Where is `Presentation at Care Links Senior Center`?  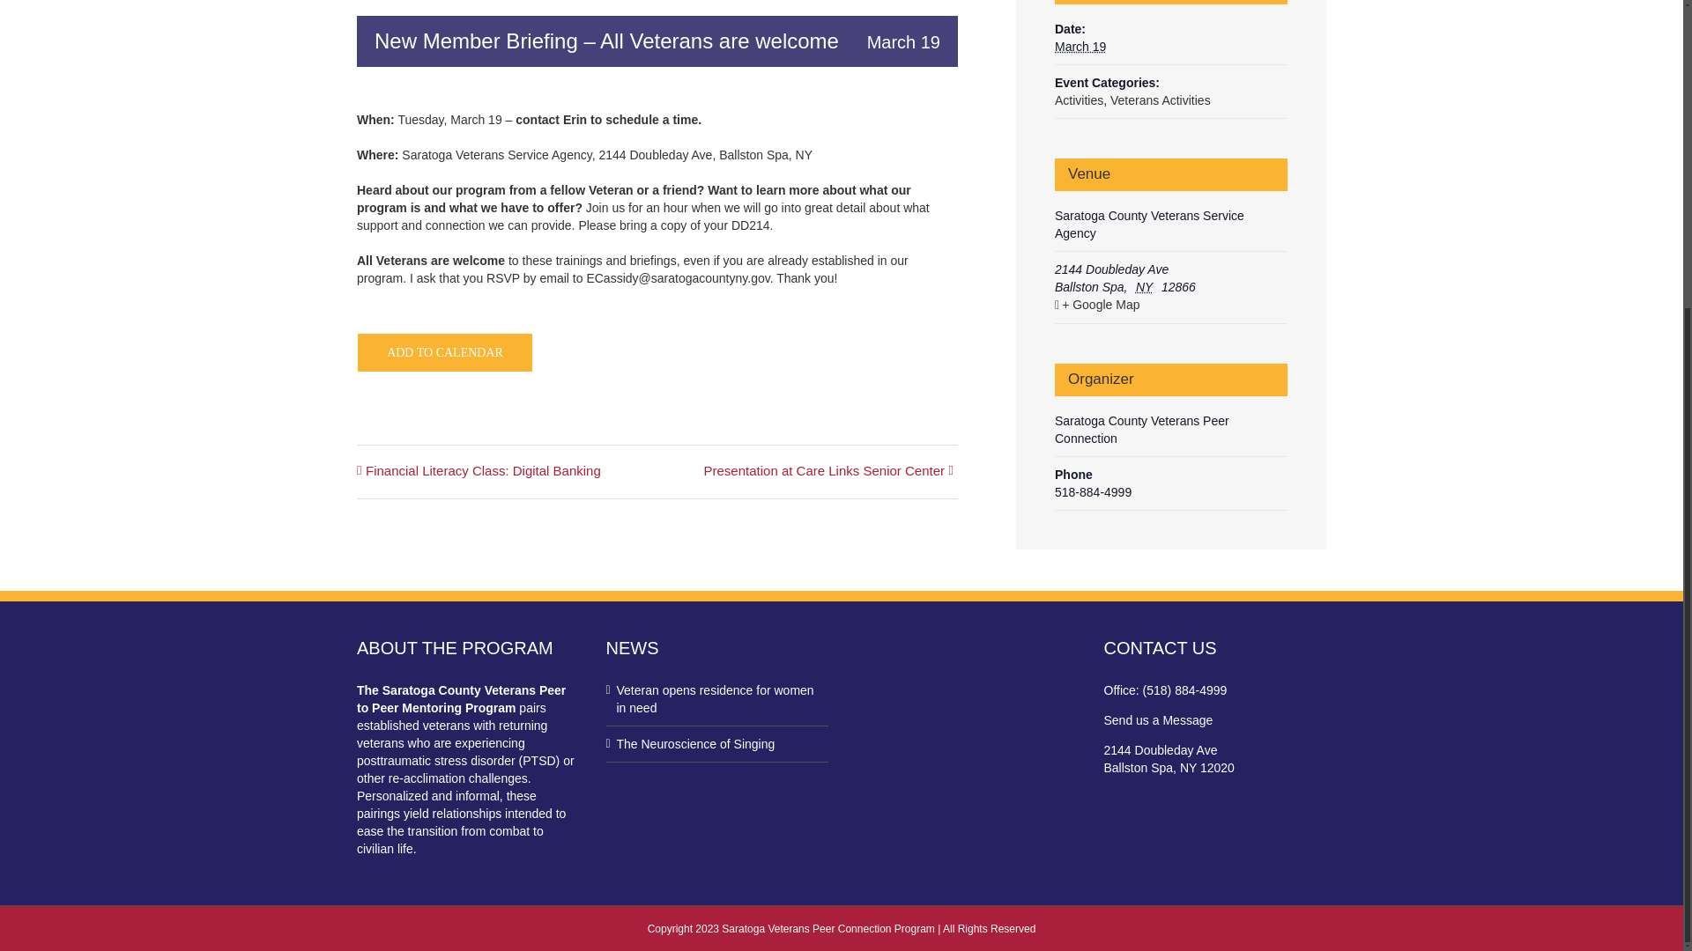
Presentation at Care Links Senior Center is located at coordinates (819, 472).